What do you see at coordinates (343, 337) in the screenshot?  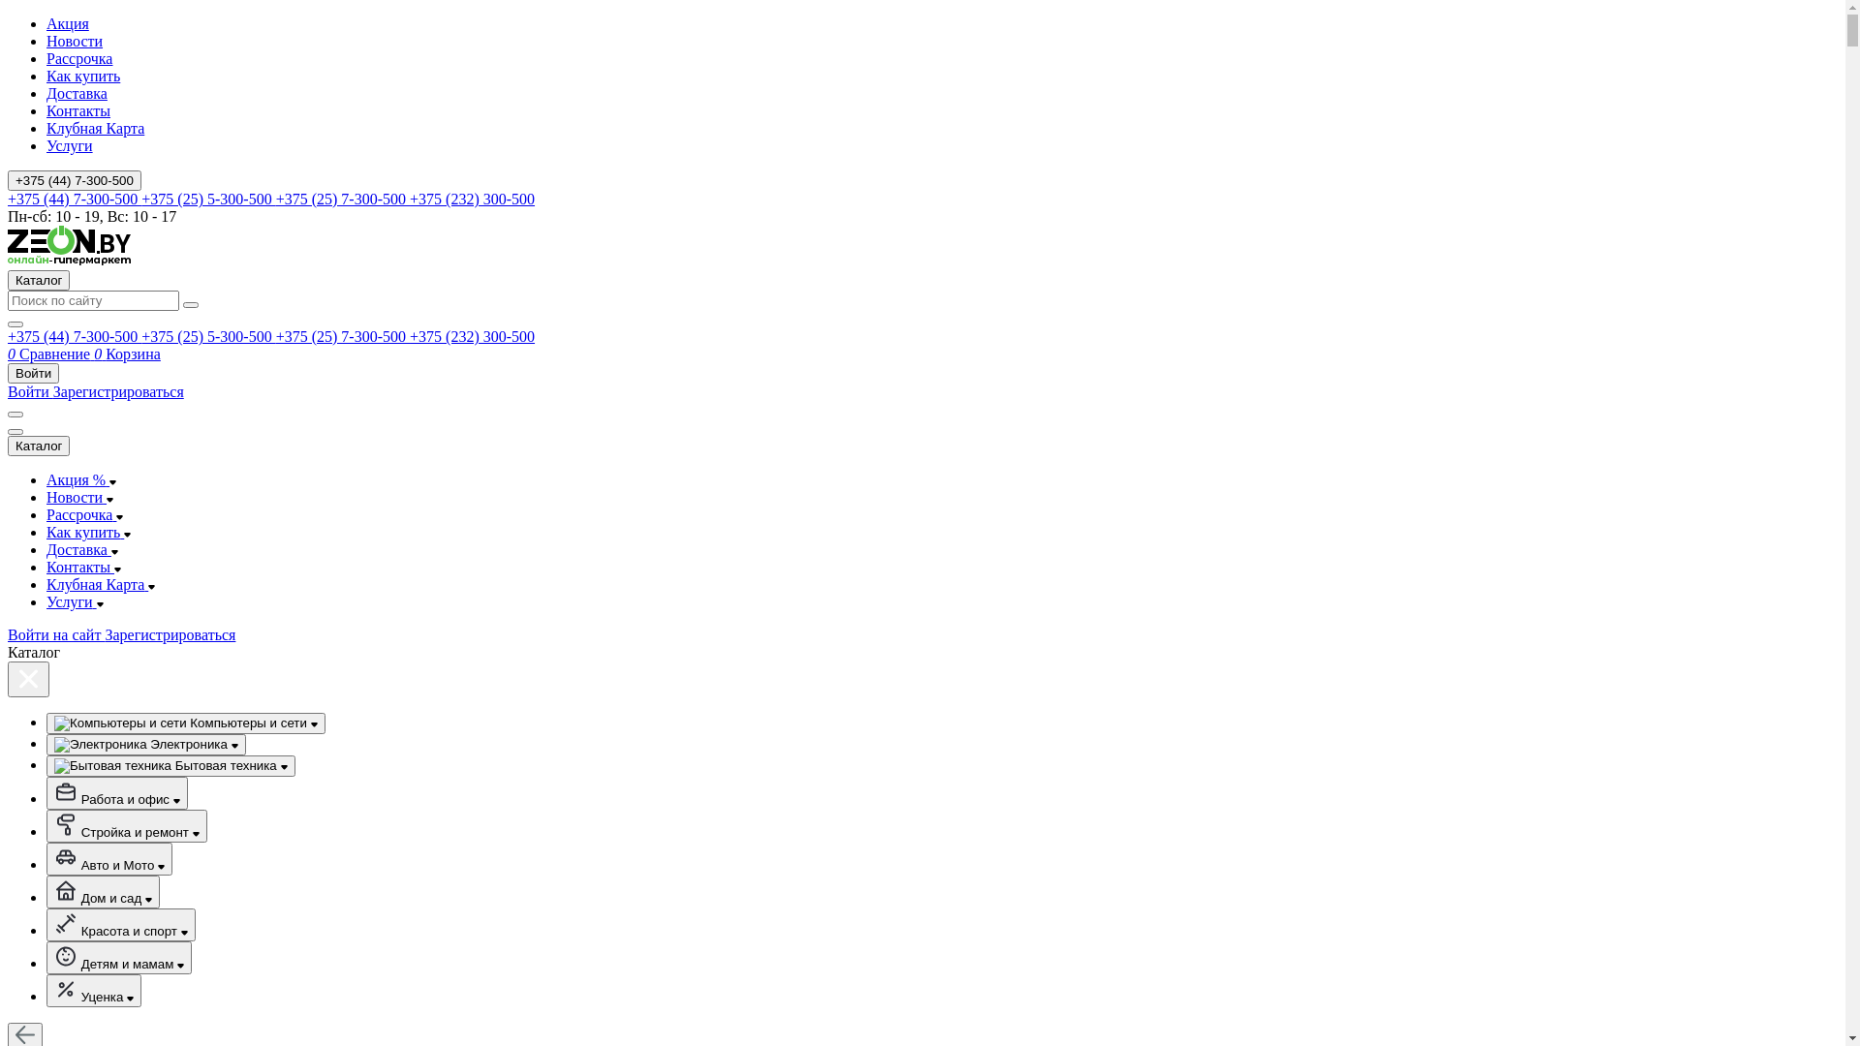 I see `+375 (25) 7-300-500` at bounding box center [343, 337].